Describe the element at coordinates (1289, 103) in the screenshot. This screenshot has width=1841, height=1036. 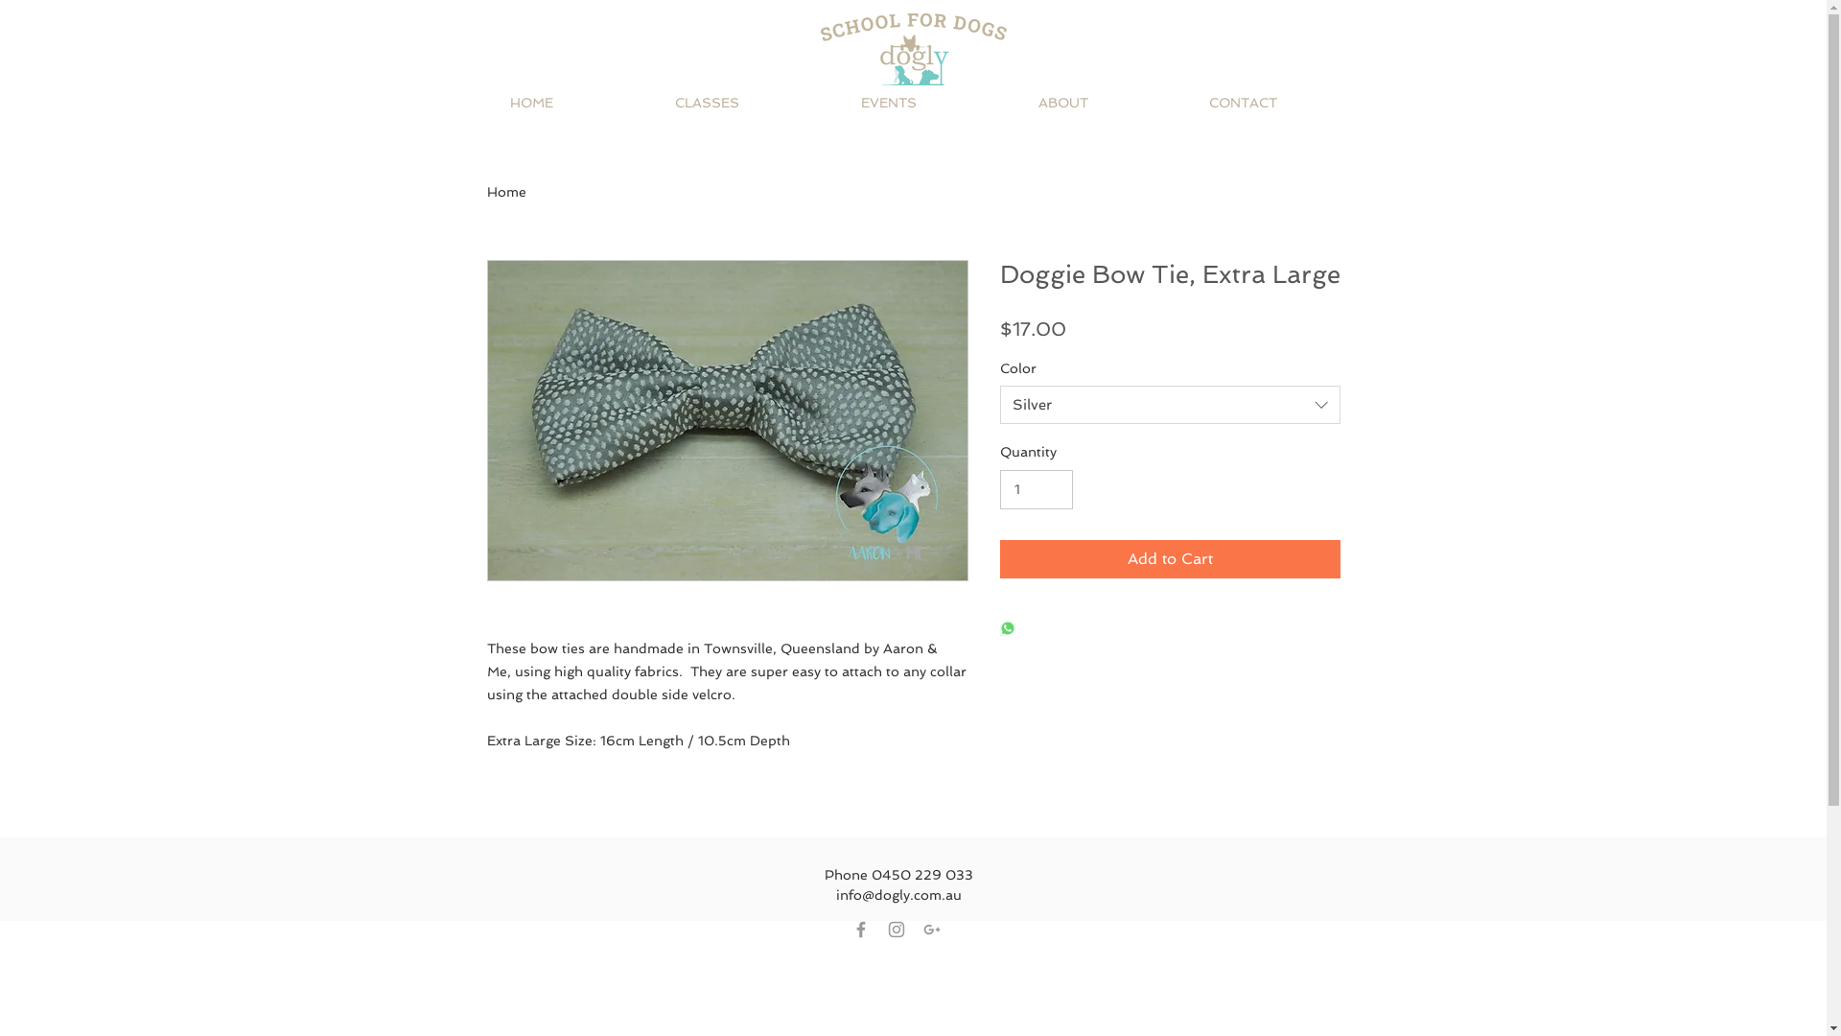
I see `CONTACT` at that location.